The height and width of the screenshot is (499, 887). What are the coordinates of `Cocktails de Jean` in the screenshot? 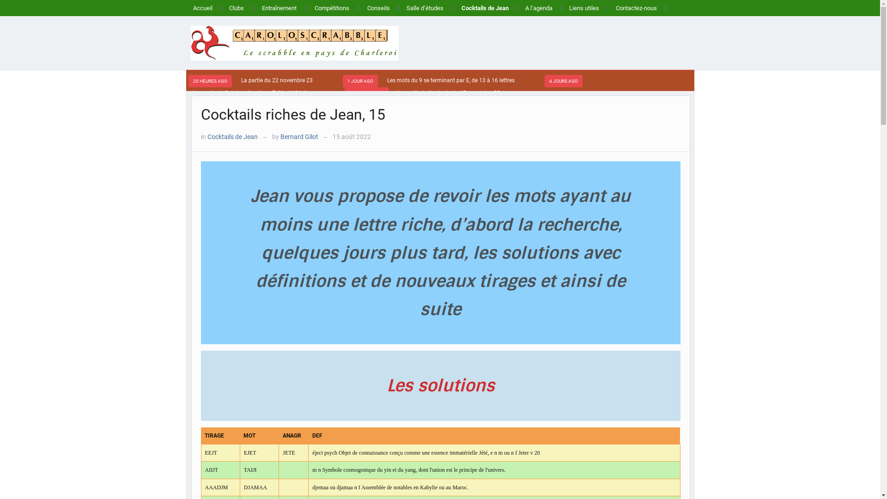 It's located at (485, 8).